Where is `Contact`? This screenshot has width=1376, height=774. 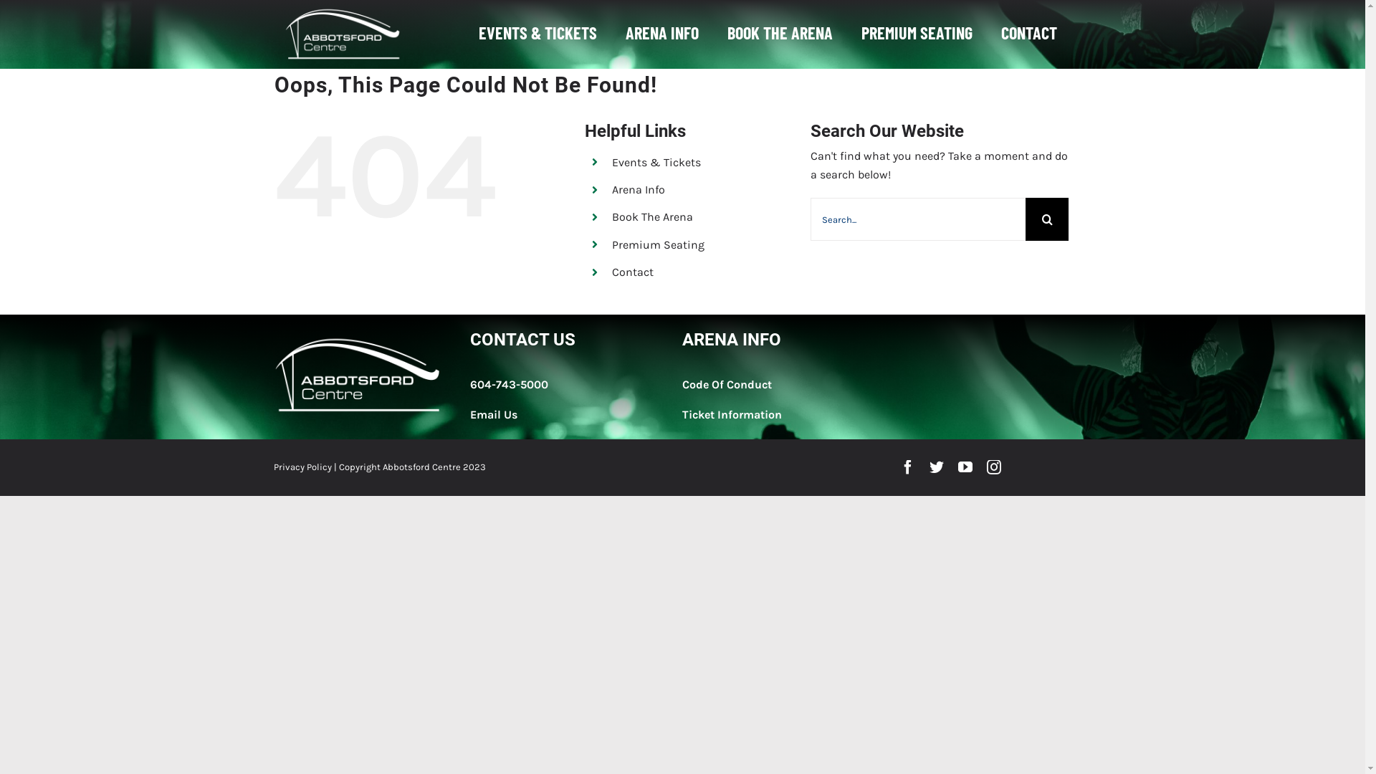 Contact is located at coordinates (633, 272).